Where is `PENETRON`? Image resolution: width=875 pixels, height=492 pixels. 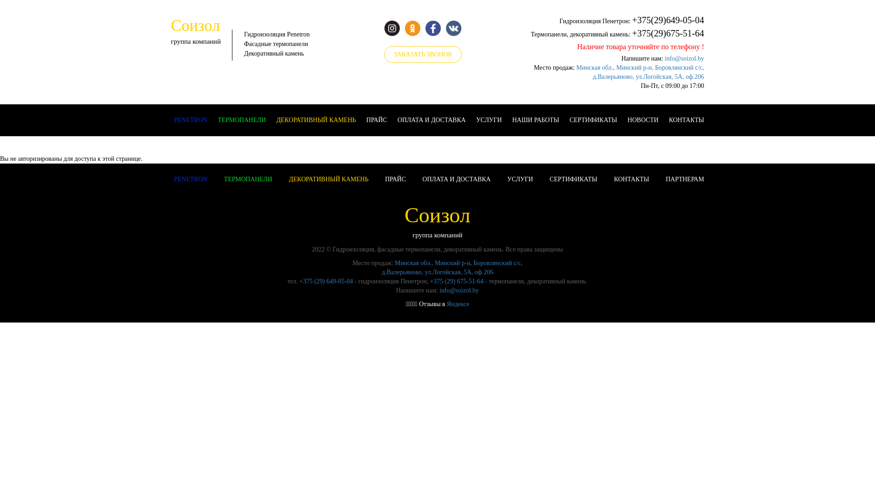 PENETRON is located at coordinates (190, 179).